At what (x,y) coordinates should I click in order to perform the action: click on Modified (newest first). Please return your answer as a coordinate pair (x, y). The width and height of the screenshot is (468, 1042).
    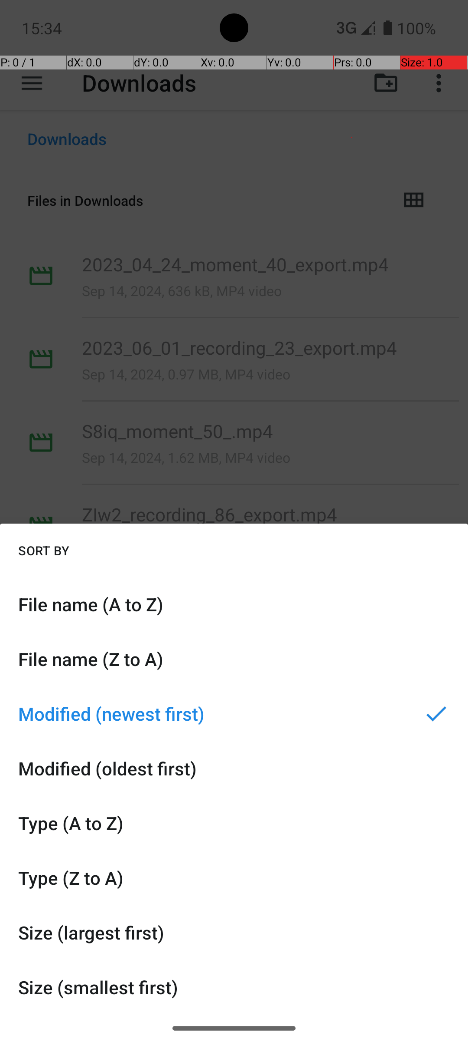
    Looking at the image, I should click on (234, 714).